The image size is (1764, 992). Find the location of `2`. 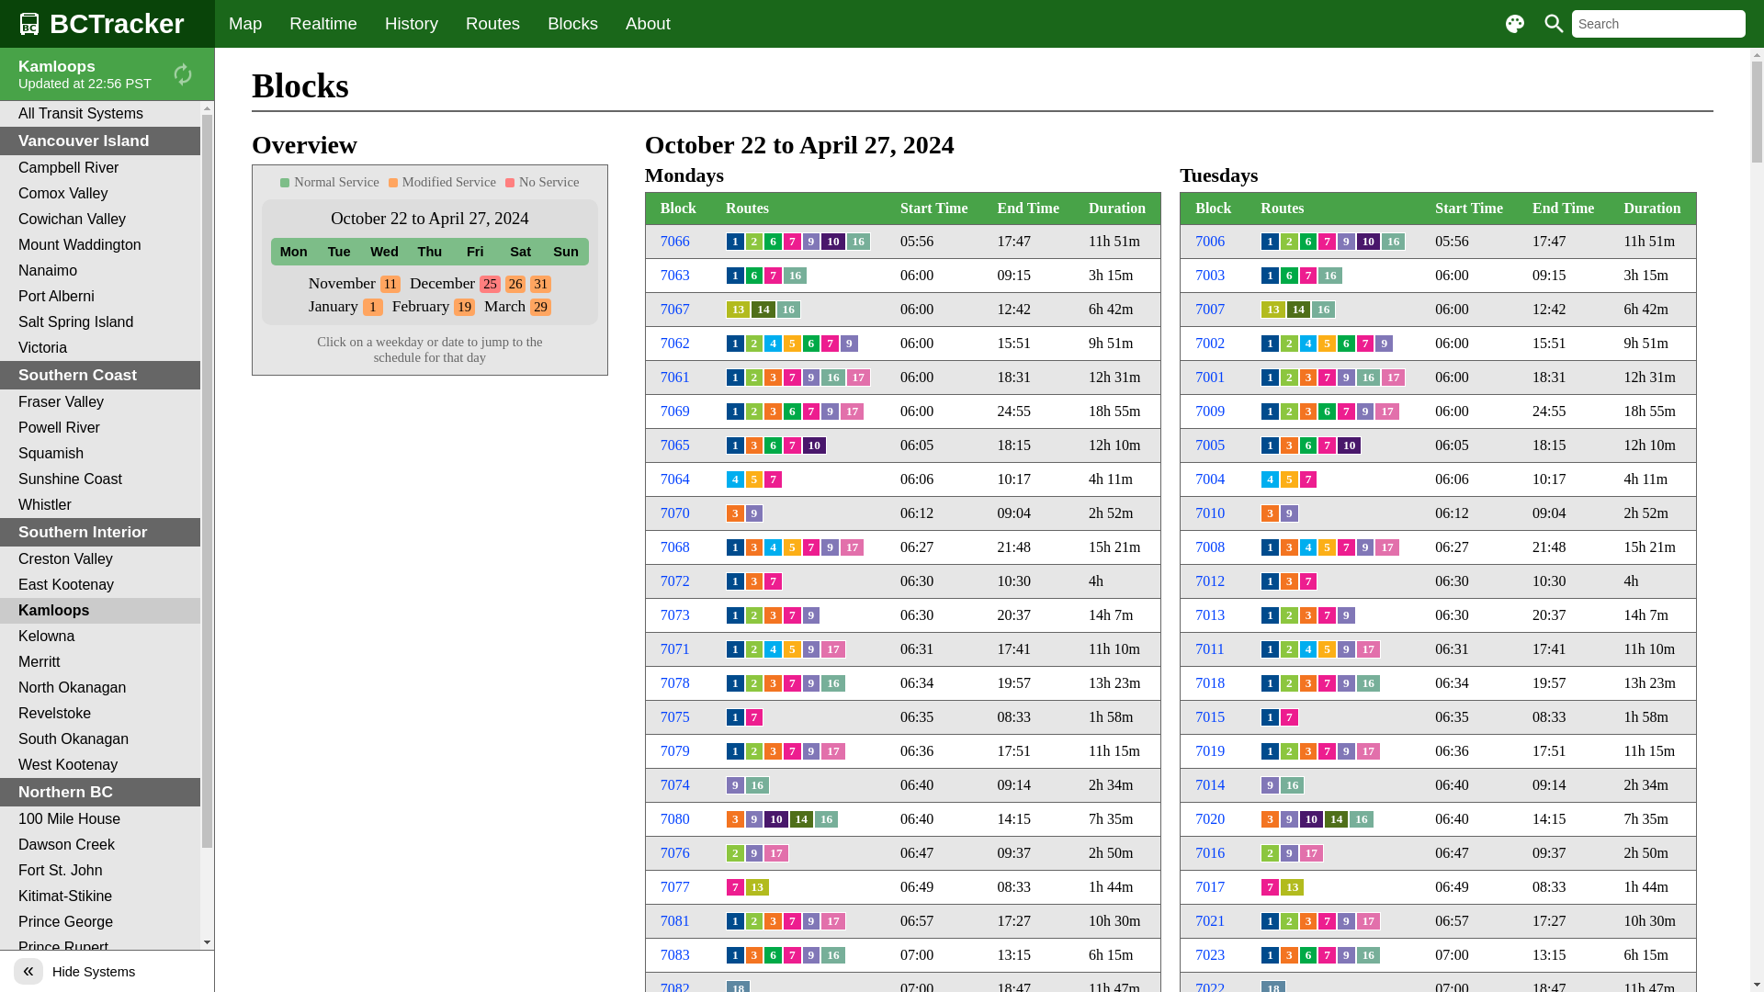

2 is located at coordinates (1290, 751).